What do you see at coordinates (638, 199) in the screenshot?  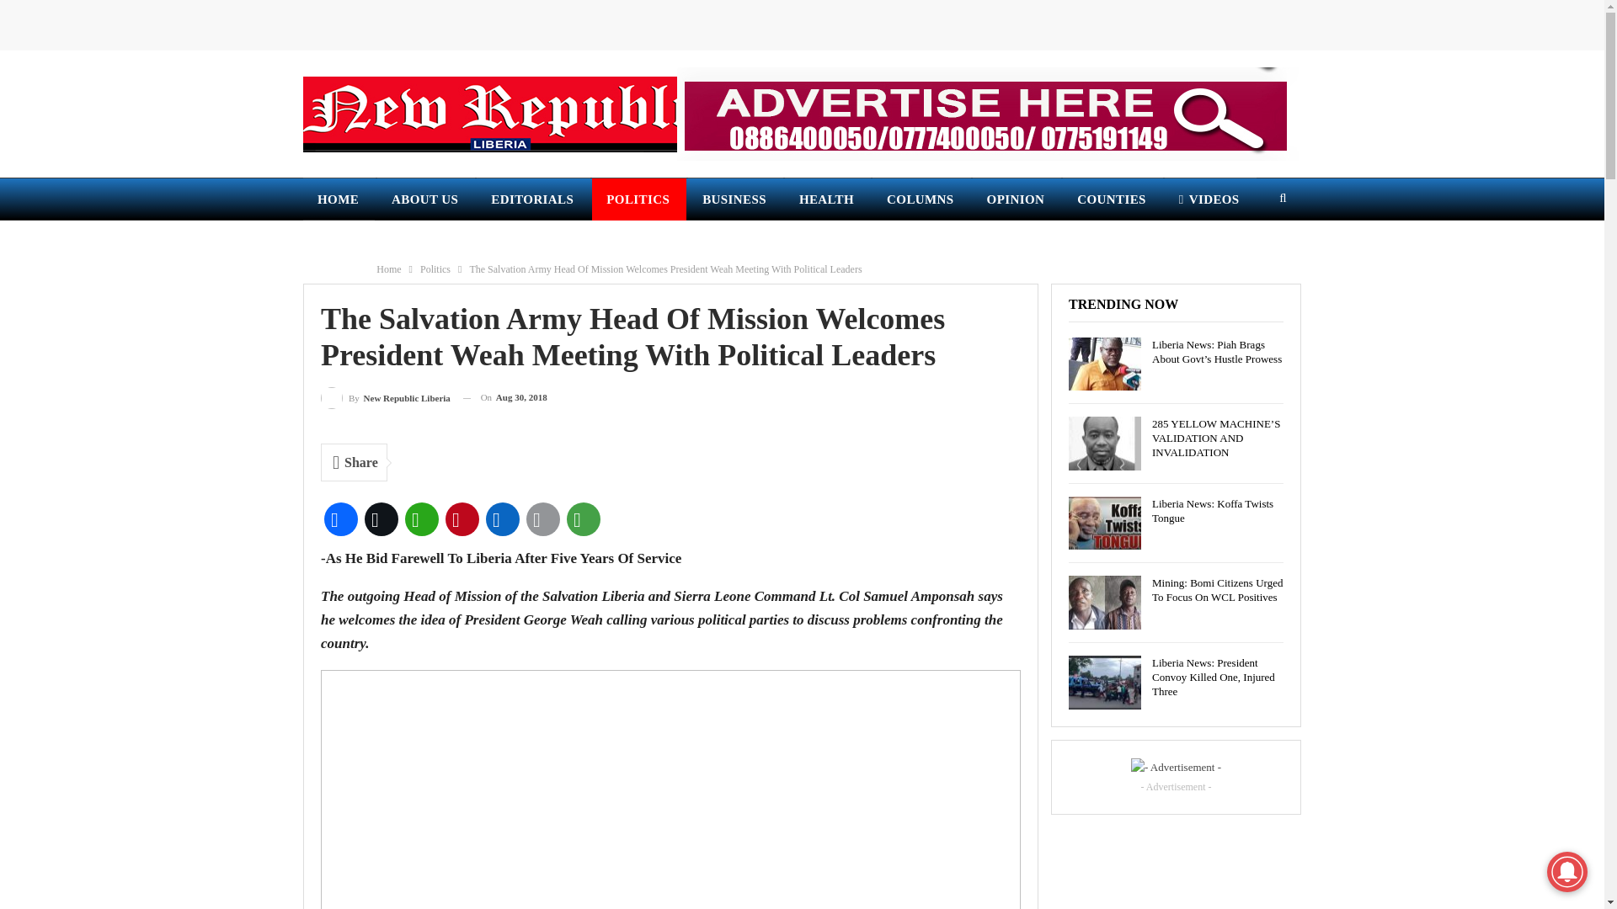 I see `POLITICS` at bounding box center [638, 199].